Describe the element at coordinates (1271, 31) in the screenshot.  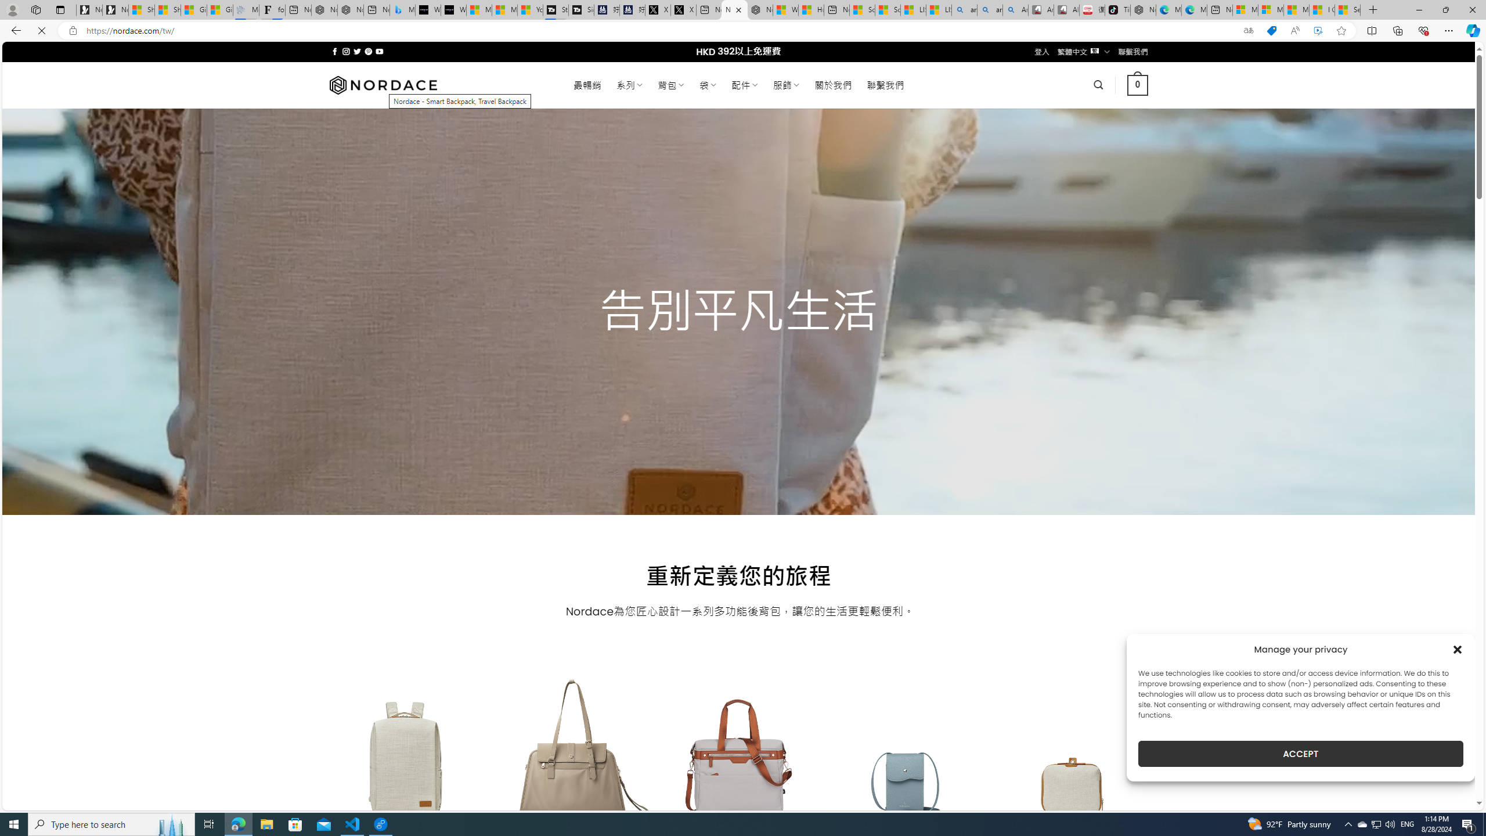
I see `This site has coupons! Shopping in Microsoft Edge` at that location.